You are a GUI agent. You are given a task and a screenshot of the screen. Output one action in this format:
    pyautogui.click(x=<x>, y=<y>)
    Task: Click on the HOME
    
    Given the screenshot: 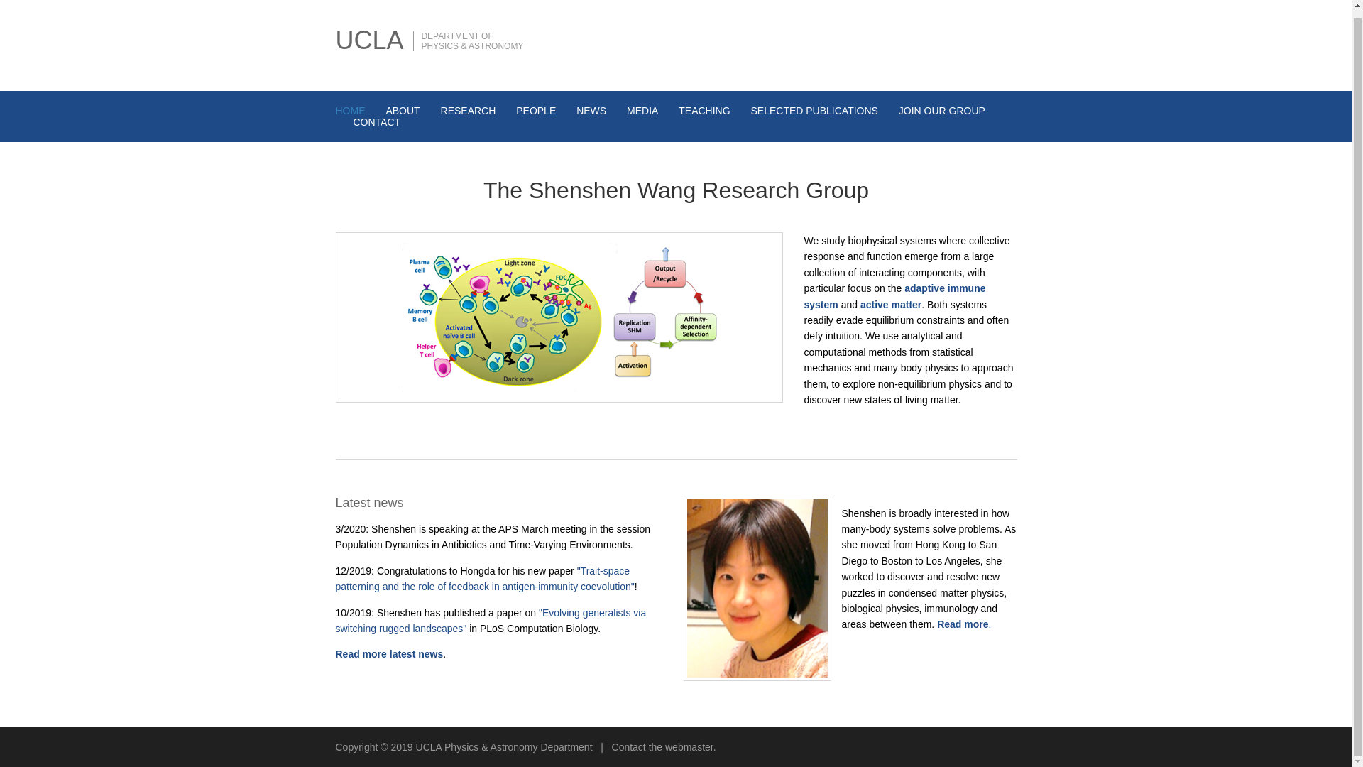 What is the action you would take?
    pyautogui.click(x=350, y=111)
    